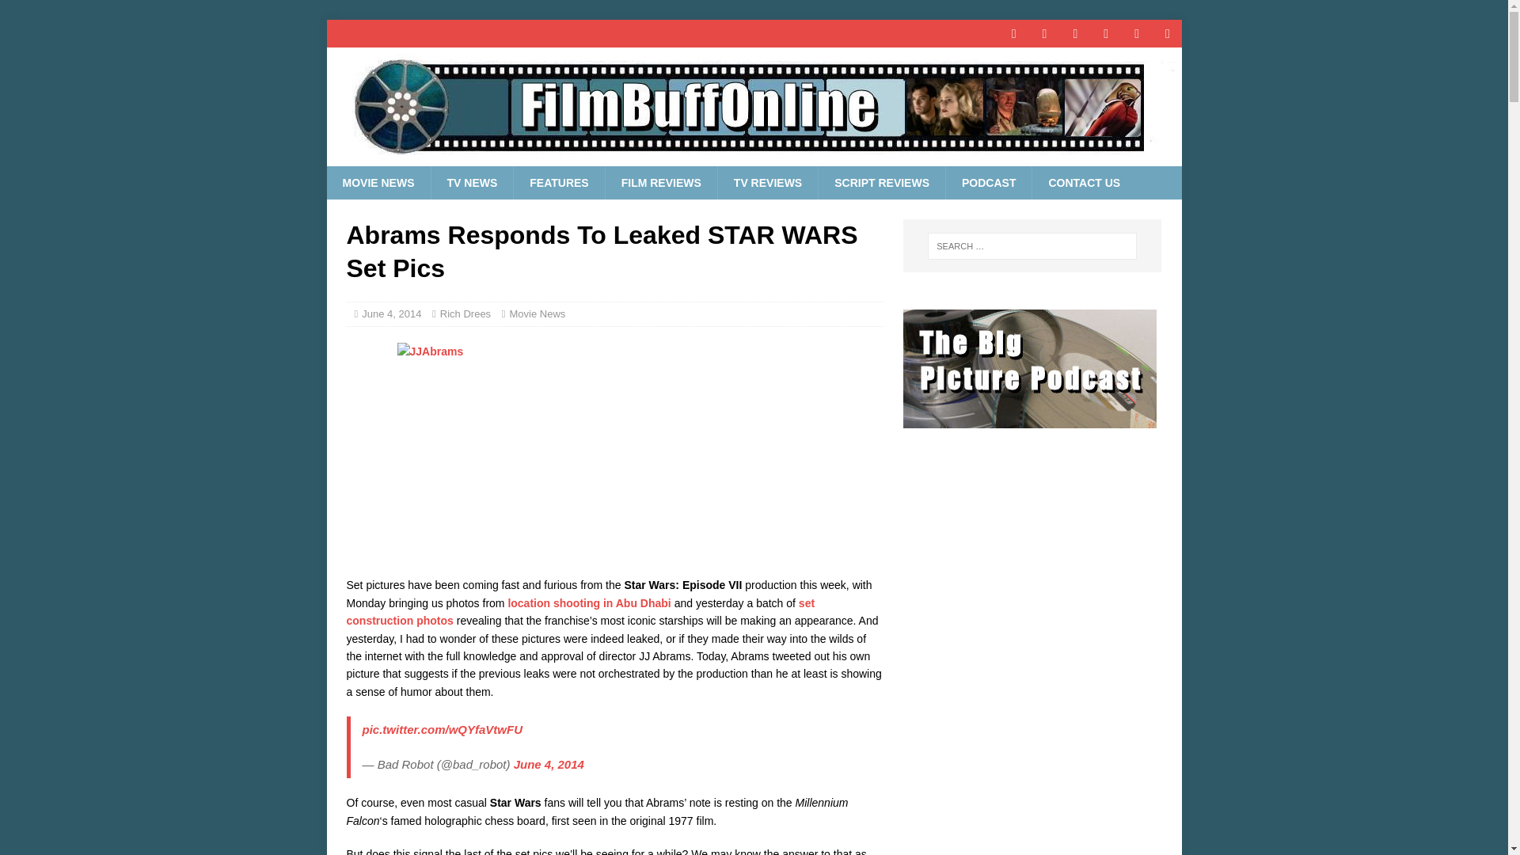 This screenshot has height=855, width=1520. I want to click on location shooting in Abu Dhabi, so click(589, 603).